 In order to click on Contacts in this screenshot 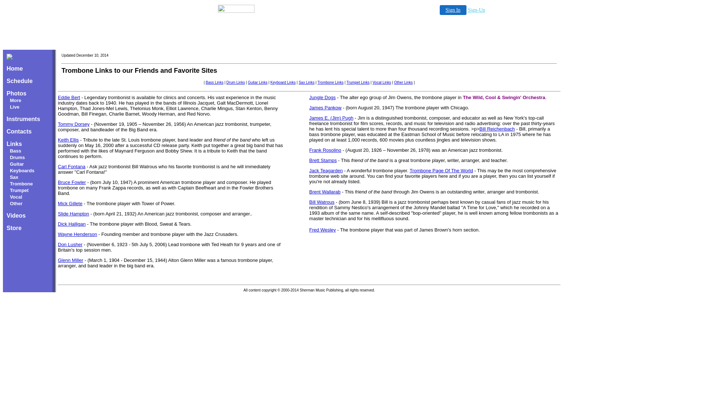, I will do `click(19, 132)`.